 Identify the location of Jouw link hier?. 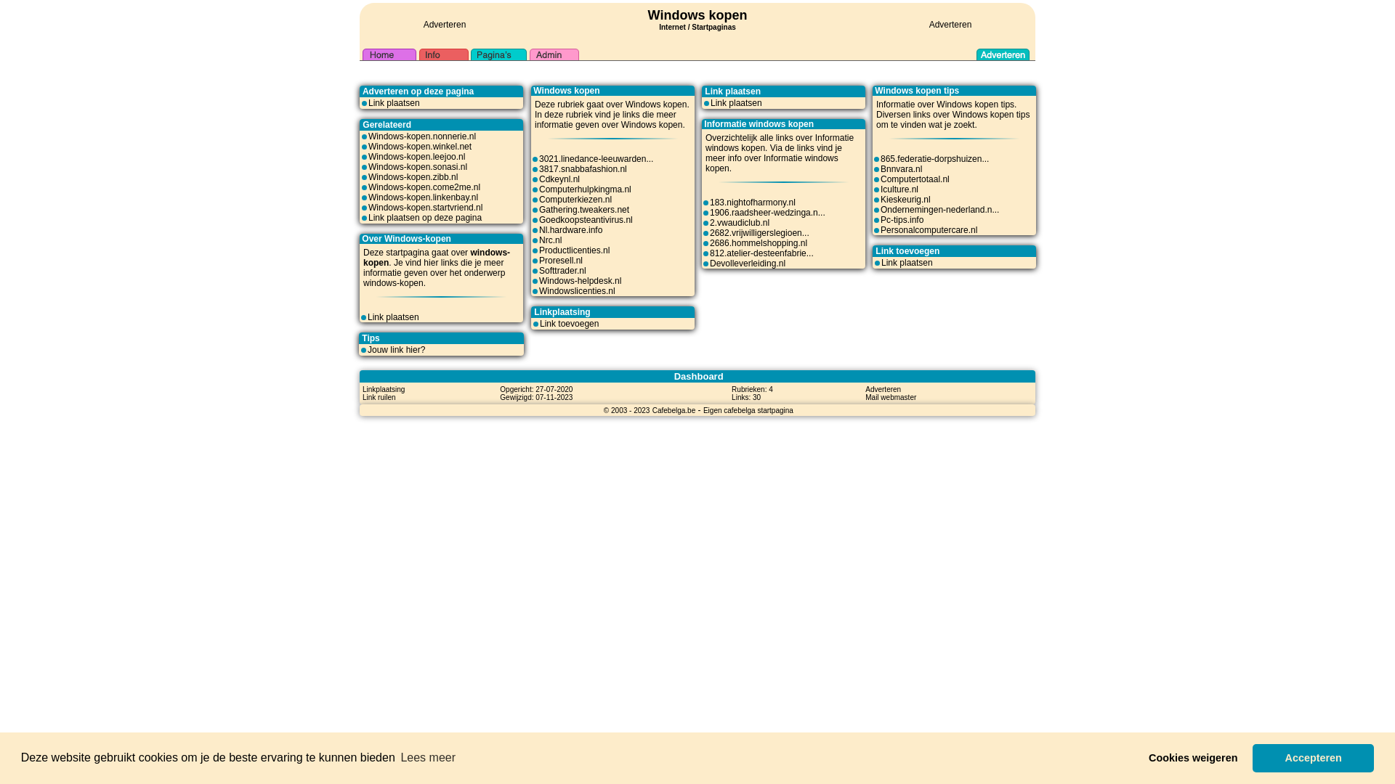
(397, 350).